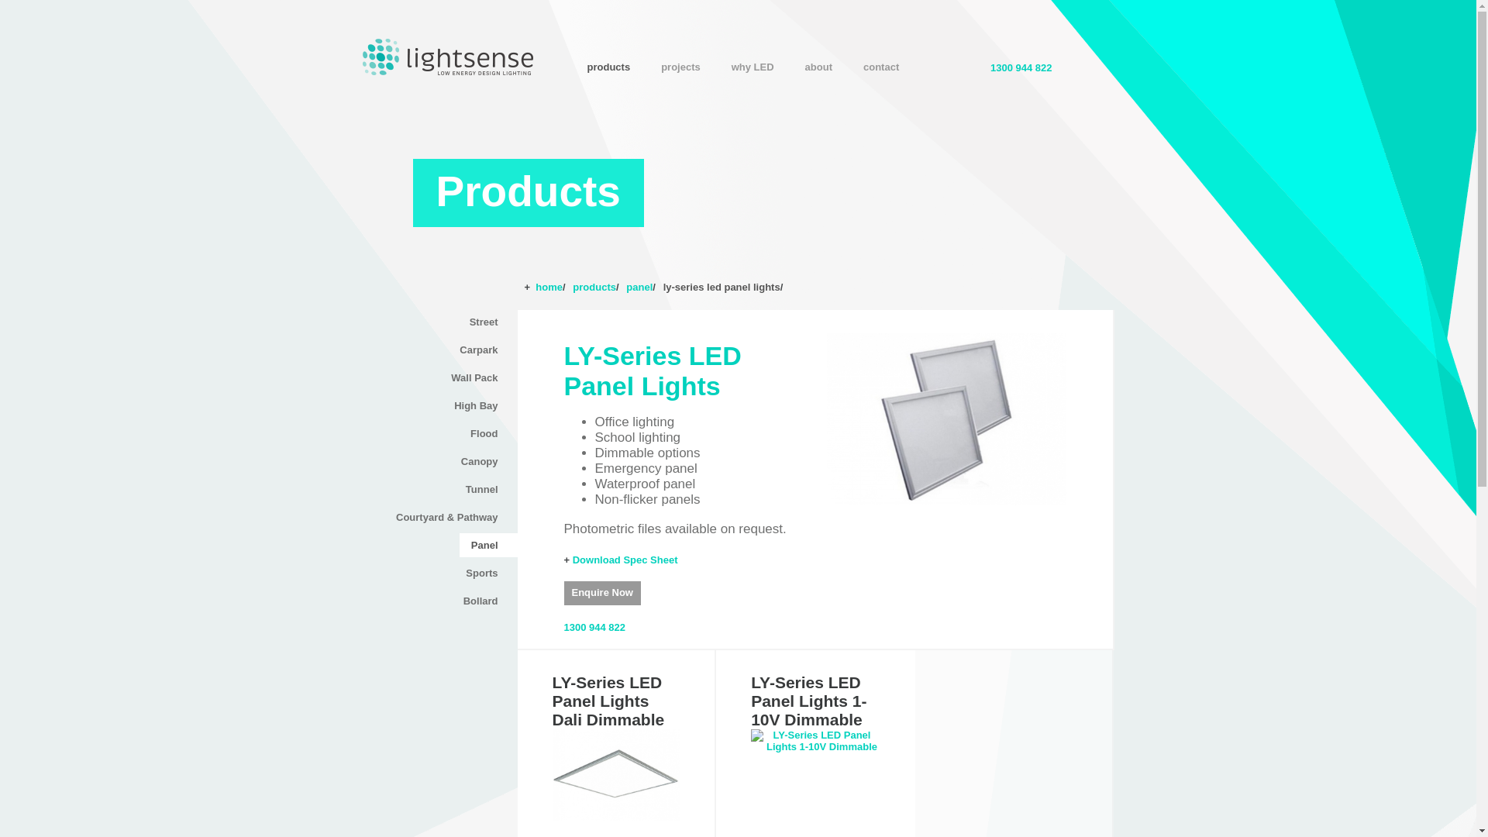 The width and height of the screenshot is (1488, 837). What do you see at coordinates (622, 560) in the screenshot?
I see `+ Download Spec Sheet` at bounding box center [622, 560].